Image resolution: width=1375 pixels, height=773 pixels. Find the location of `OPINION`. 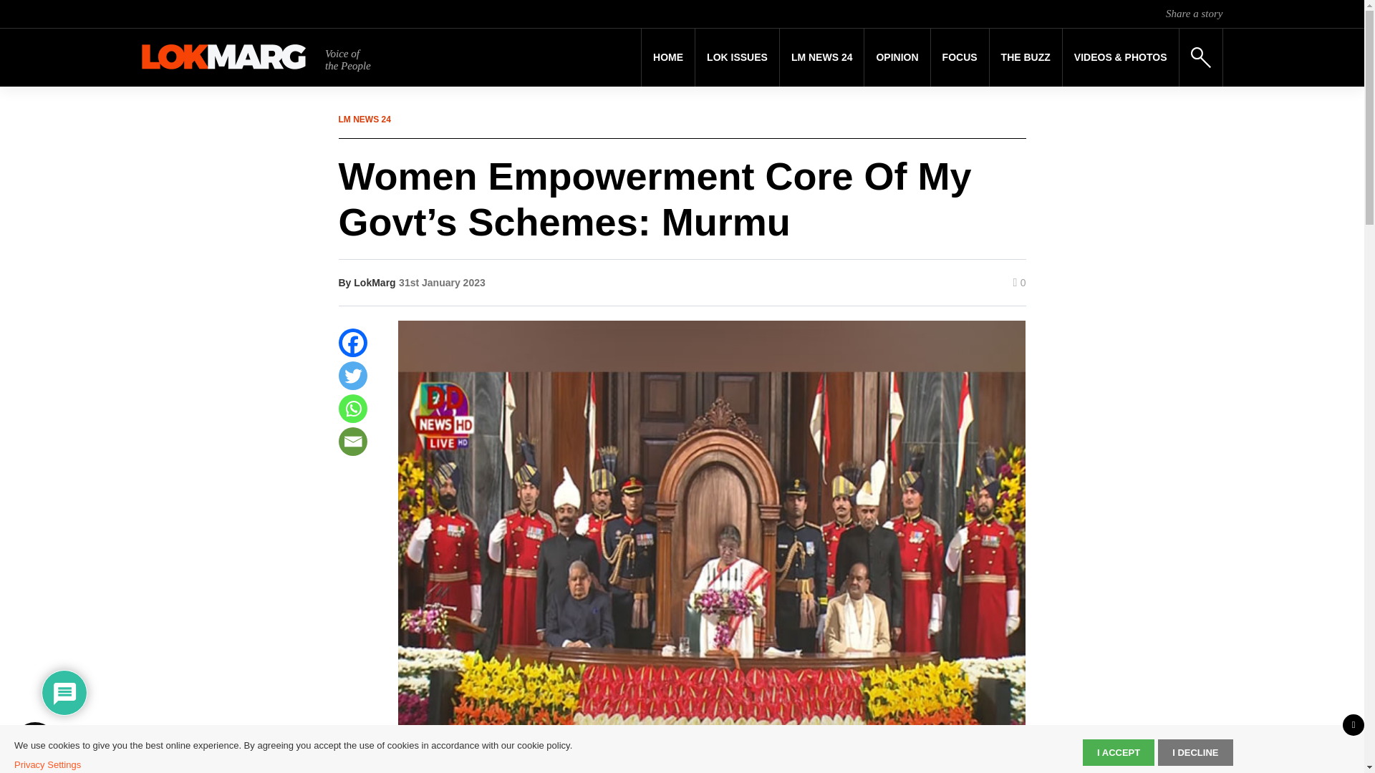

OPINION is located at coordinates (897, 57).